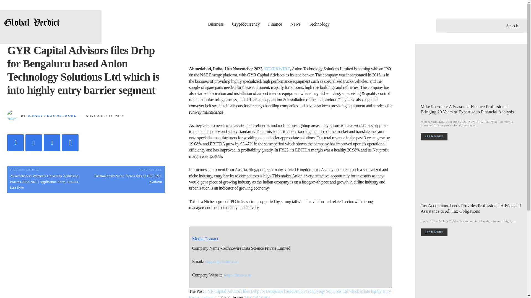 The height and width of the screenshot is (298, 531). Describe the element at coordinates (70, 142) in the screenshot. I see `WhatsApp` at that location.